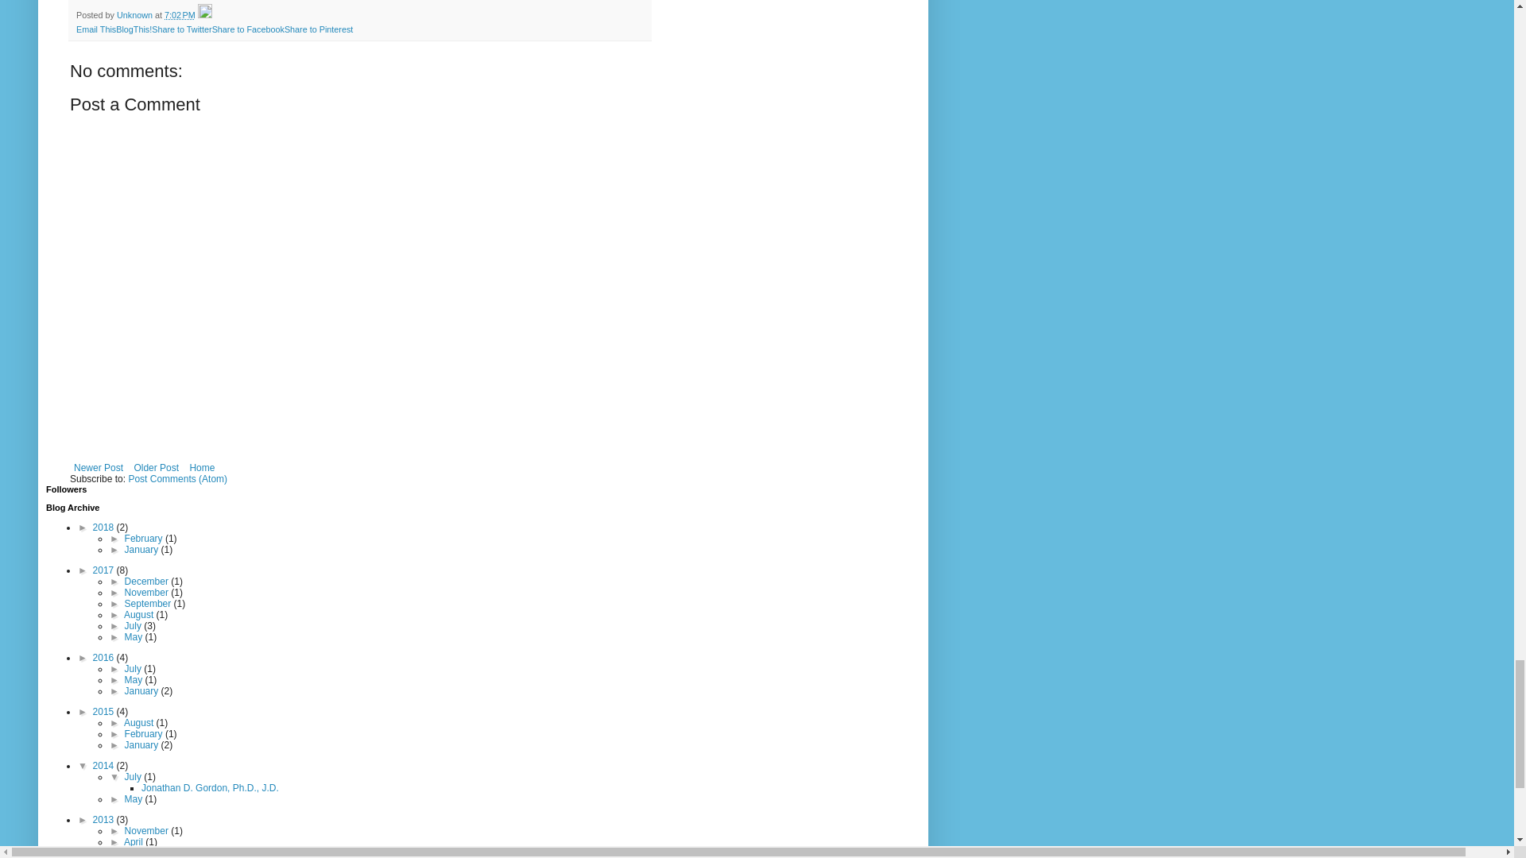 The width and height of the screenshot is (1526, 858). I want to click on Edit Post, so click(205, 14).